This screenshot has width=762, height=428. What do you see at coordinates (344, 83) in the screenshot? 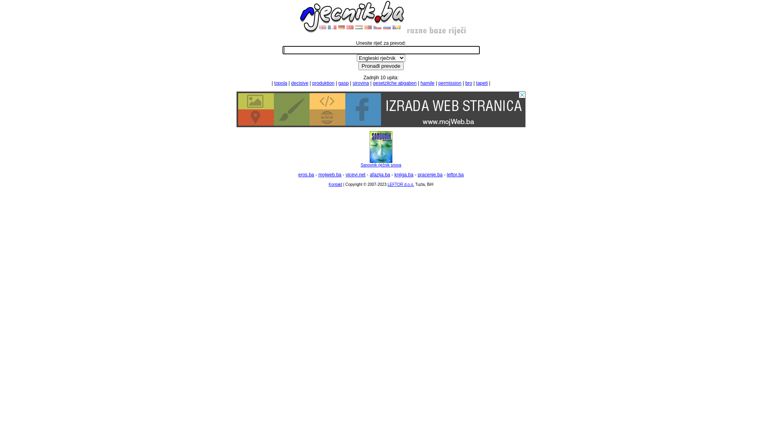
I see `gasp` at bounding box center [344, 83].